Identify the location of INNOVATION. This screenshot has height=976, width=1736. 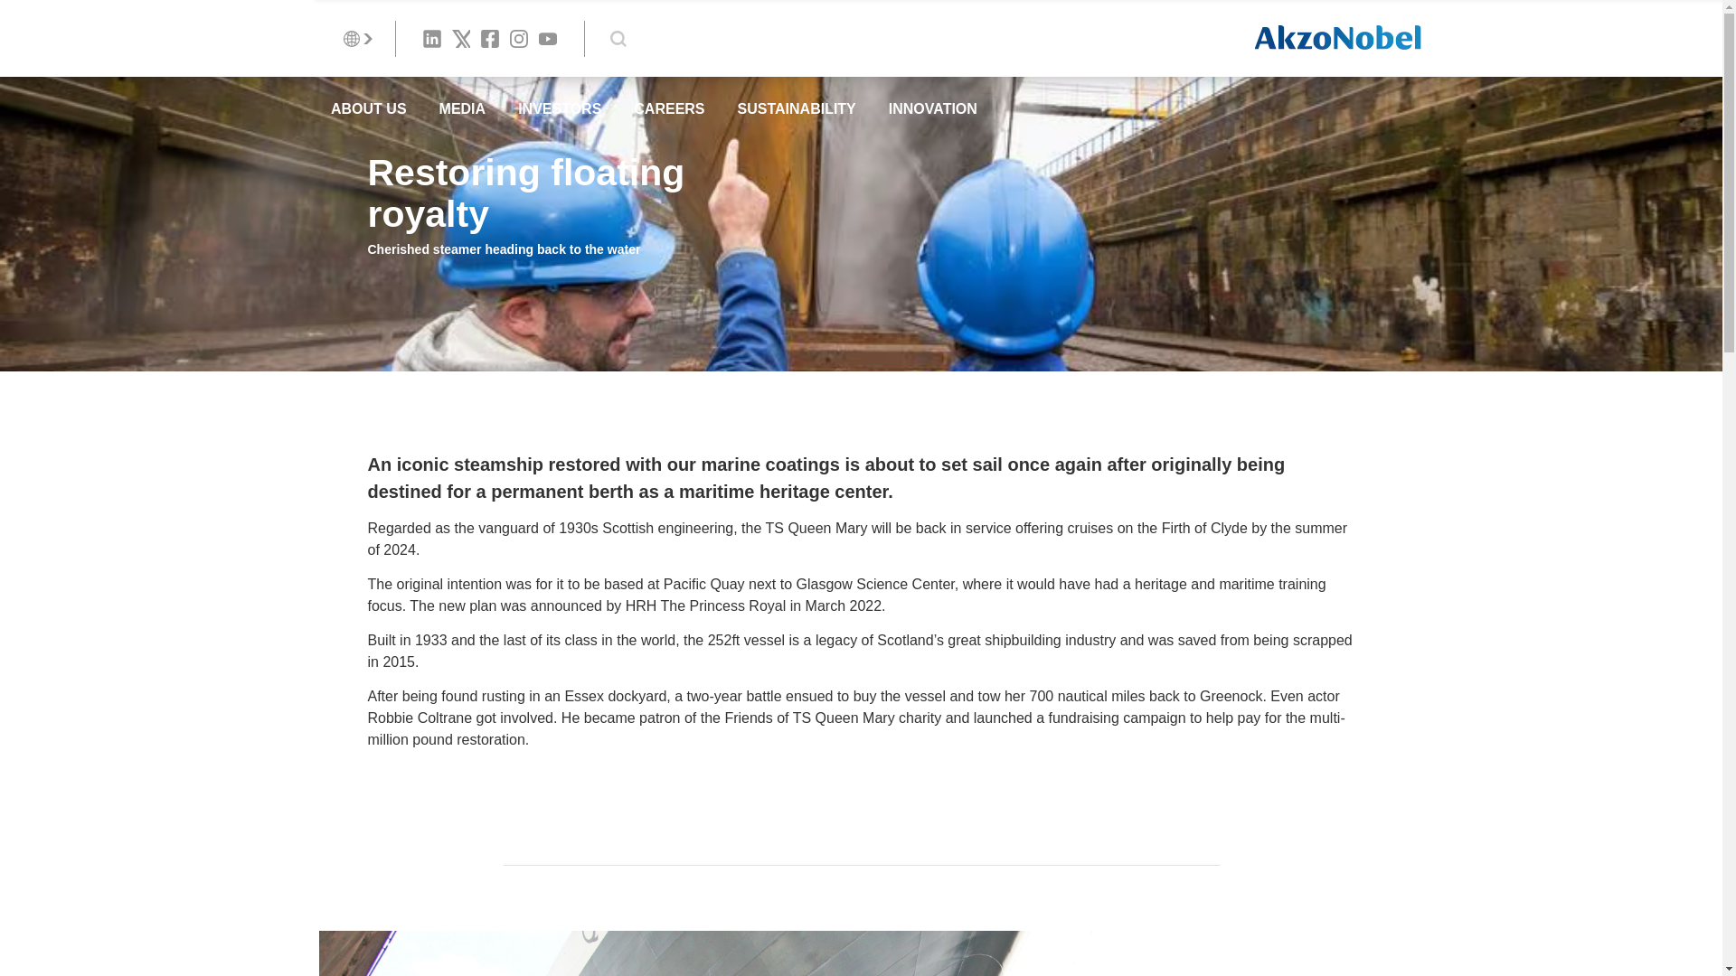
(933, 108).